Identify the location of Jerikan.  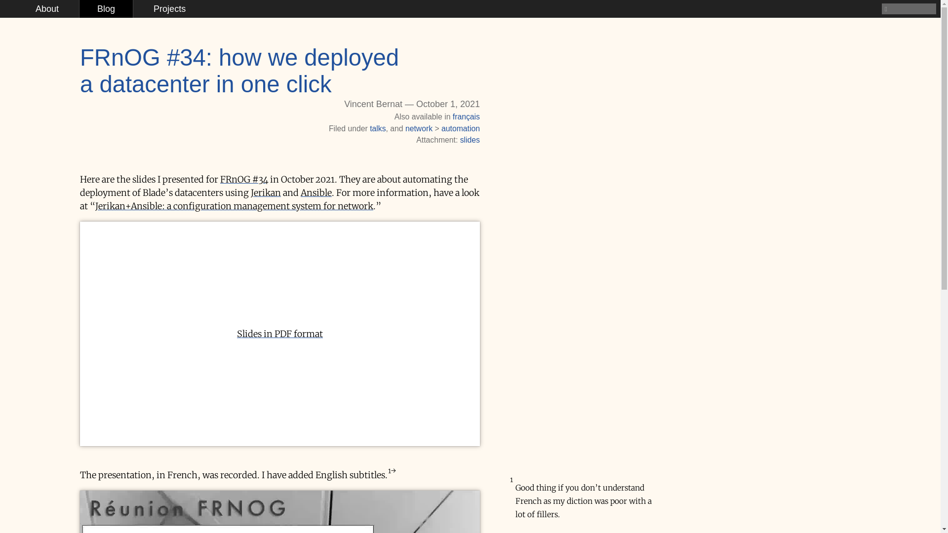
(266, 192).